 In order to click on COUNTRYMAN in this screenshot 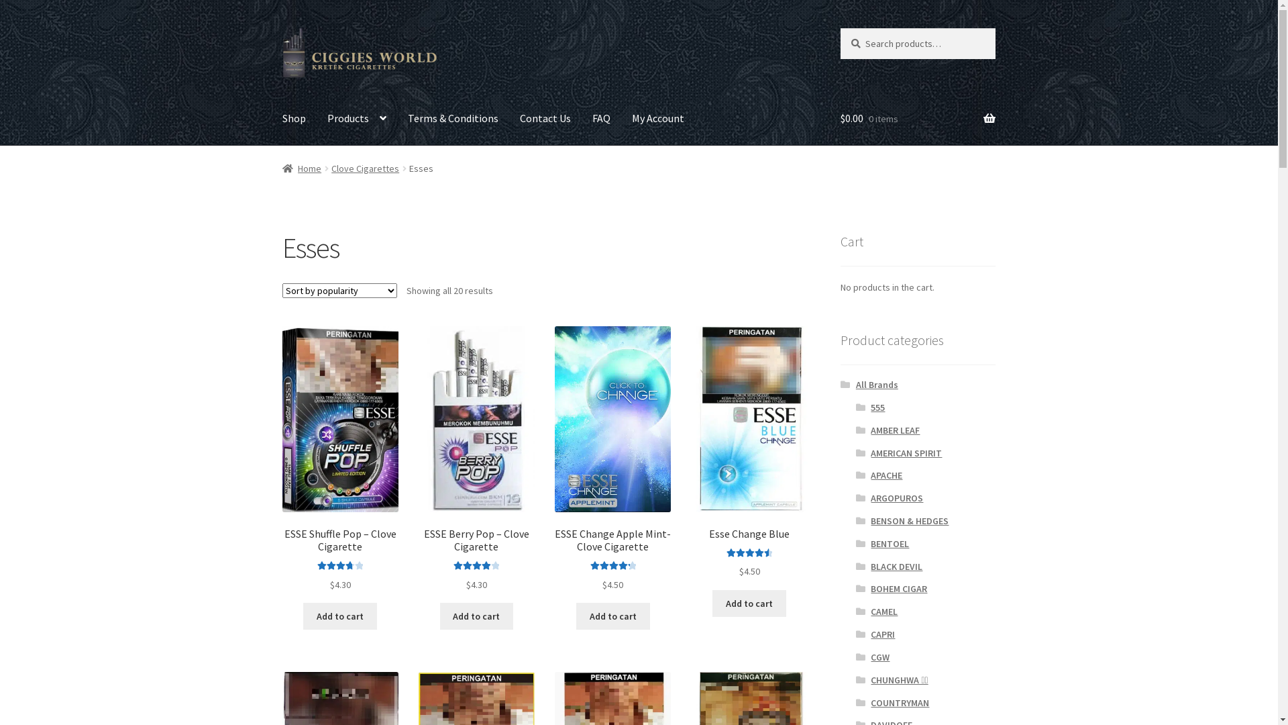, I will do `click(900, 703)`.